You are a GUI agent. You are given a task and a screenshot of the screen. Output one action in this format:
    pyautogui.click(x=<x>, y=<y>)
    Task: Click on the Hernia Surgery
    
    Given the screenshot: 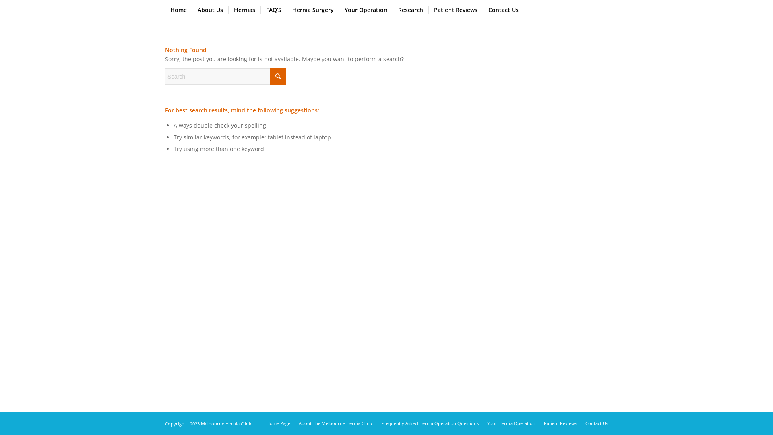 What is the action you would take?
    pyautogui.click(x=313, y=10)
    